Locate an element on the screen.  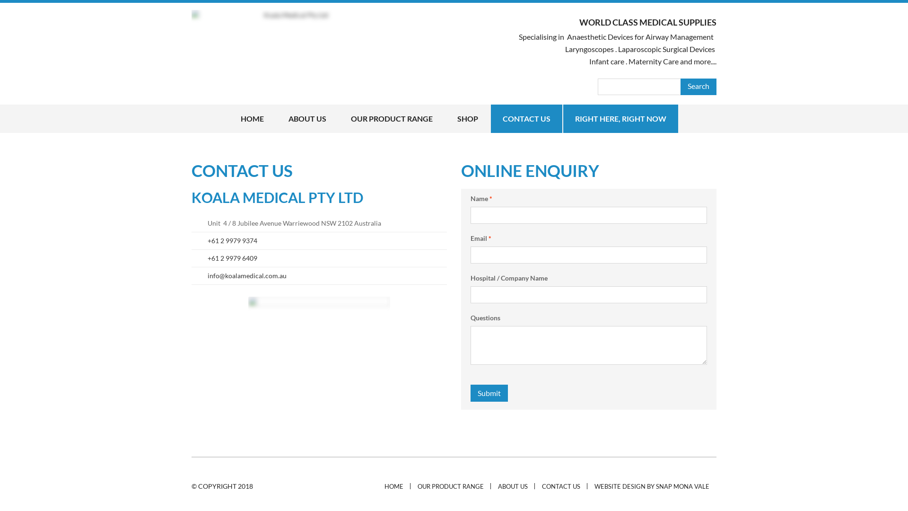
OUR PRODUCT RANGE is located at coordinates (451, 486).